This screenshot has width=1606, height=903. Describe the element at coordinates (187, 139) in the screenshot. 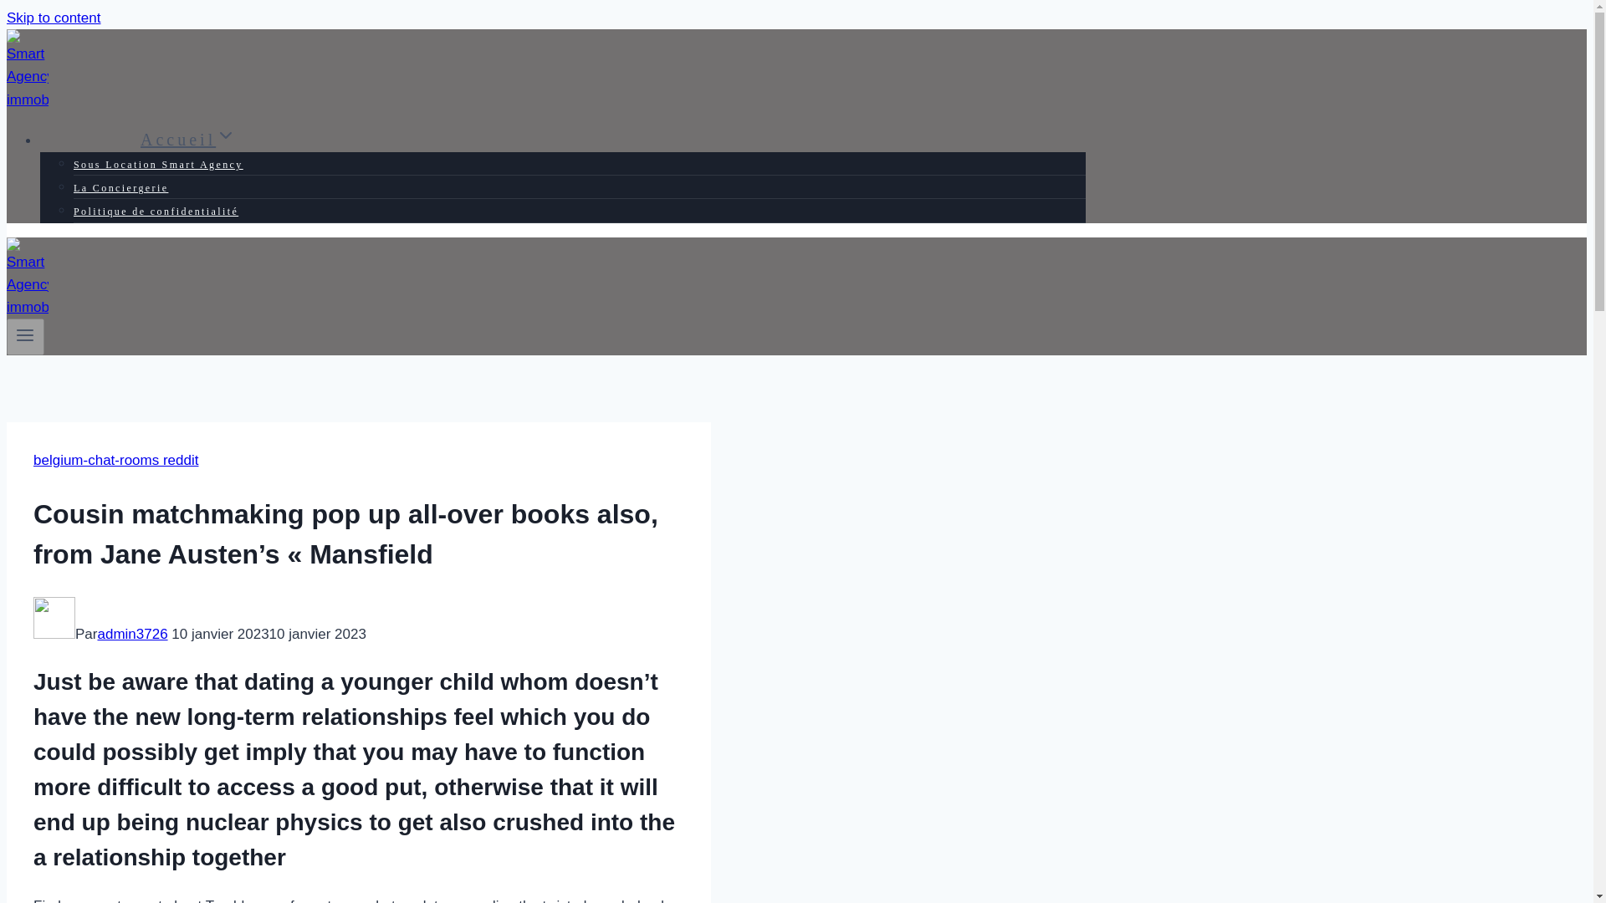

I see `AccueilExpand` at that location.